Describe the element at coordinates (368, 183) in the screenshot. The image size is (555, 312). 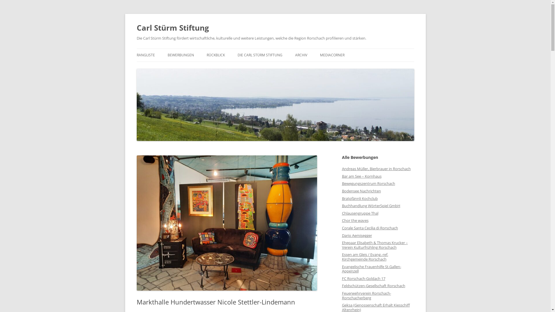
I see `Bewegungszentrum Rorschach` at that location.